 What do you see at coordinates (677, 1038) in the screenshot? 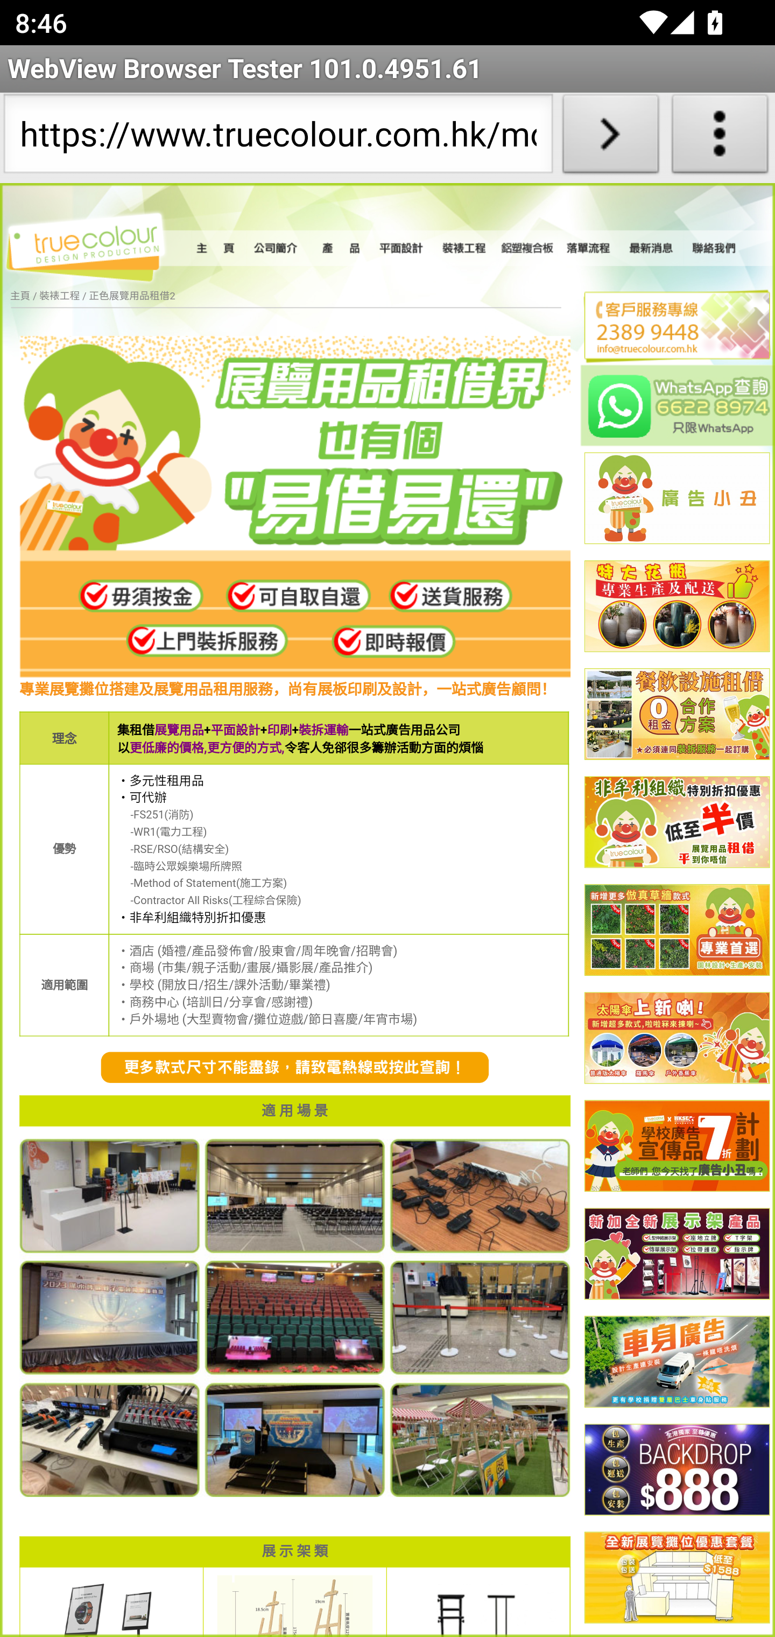
I see `%E5%A4%AA%E9%99%BD%E5%82%982` at bounding box center [677, 1038].